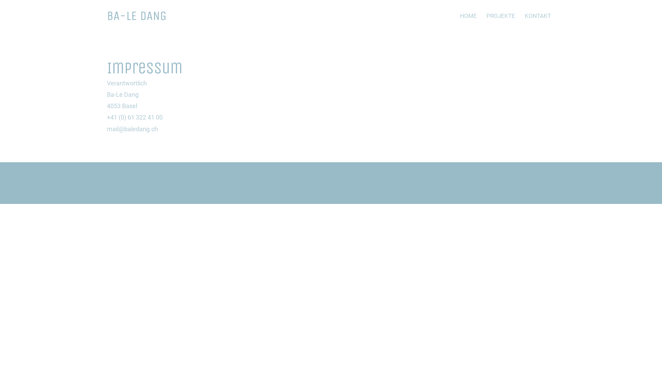 The height and width of the screenshot is (372, 662). What do you see at coordinates (538, 16) in the screenshot?
I see `KONTAKT` at bounding box center [538, 16].